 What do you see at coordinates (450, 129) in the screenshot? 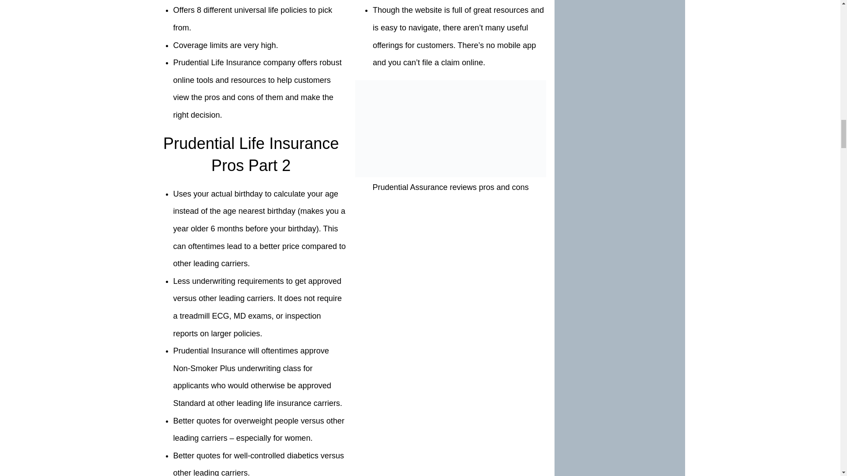
I see `prudential assurance reviews pros and cons` at bounding box center [450, 129].